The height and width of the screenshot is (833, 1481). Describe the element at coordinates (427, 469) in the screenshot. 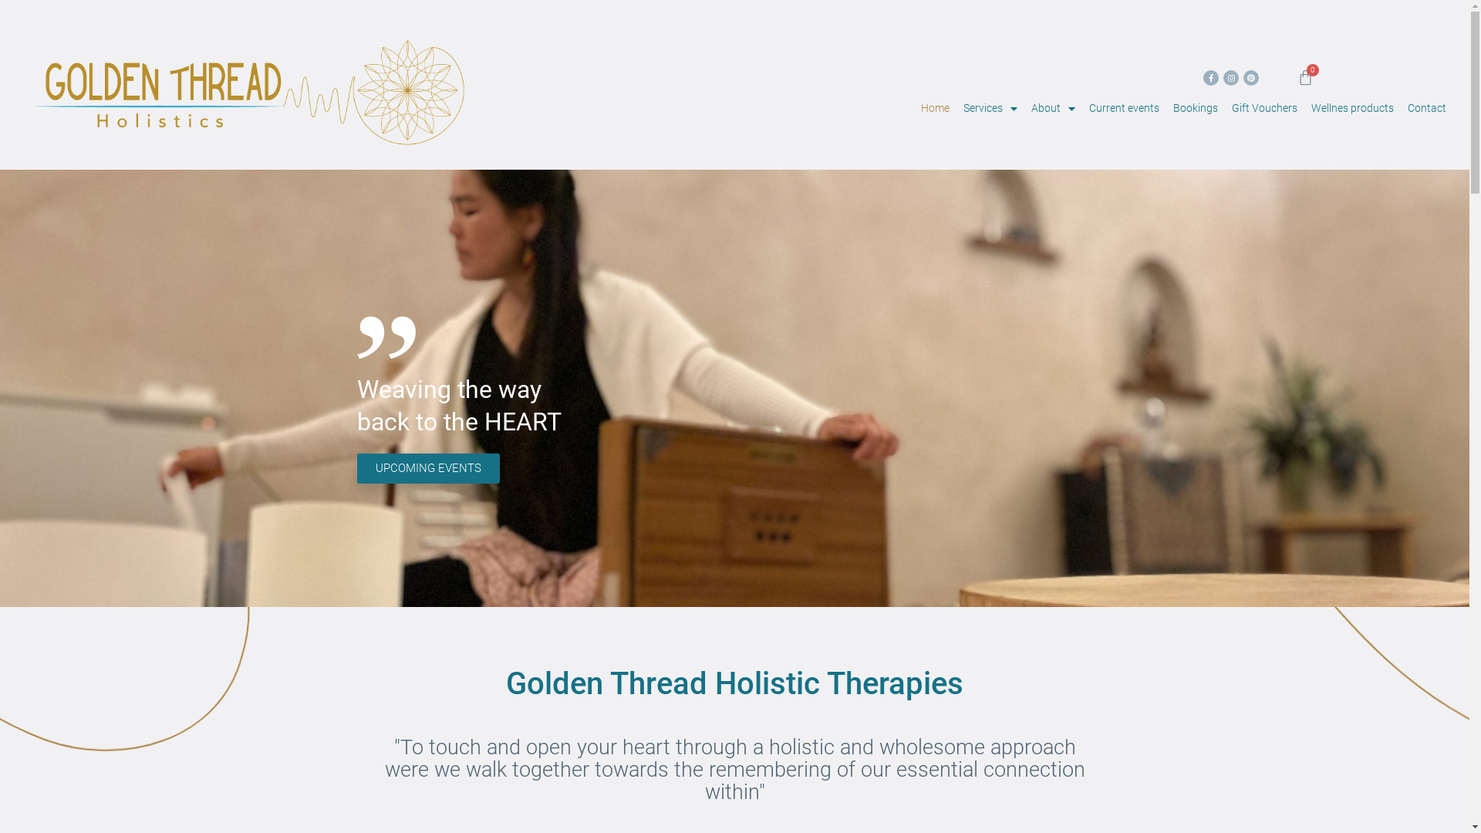

I see `UPCOMING EVENTS` at that location.